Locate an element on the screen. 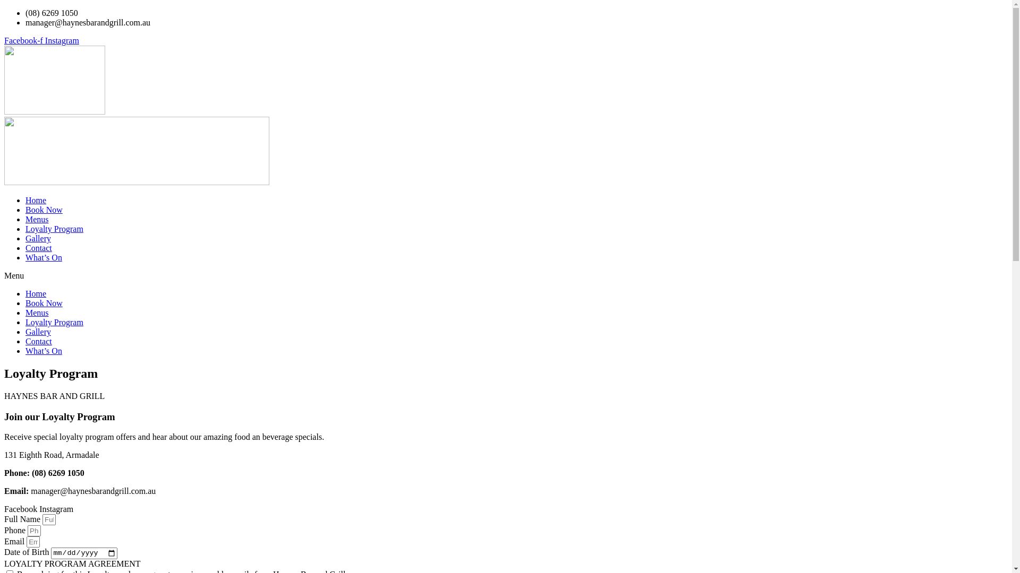 This screenshot has height=573, width=1020. Gallery is located at coordinates (38, 239).